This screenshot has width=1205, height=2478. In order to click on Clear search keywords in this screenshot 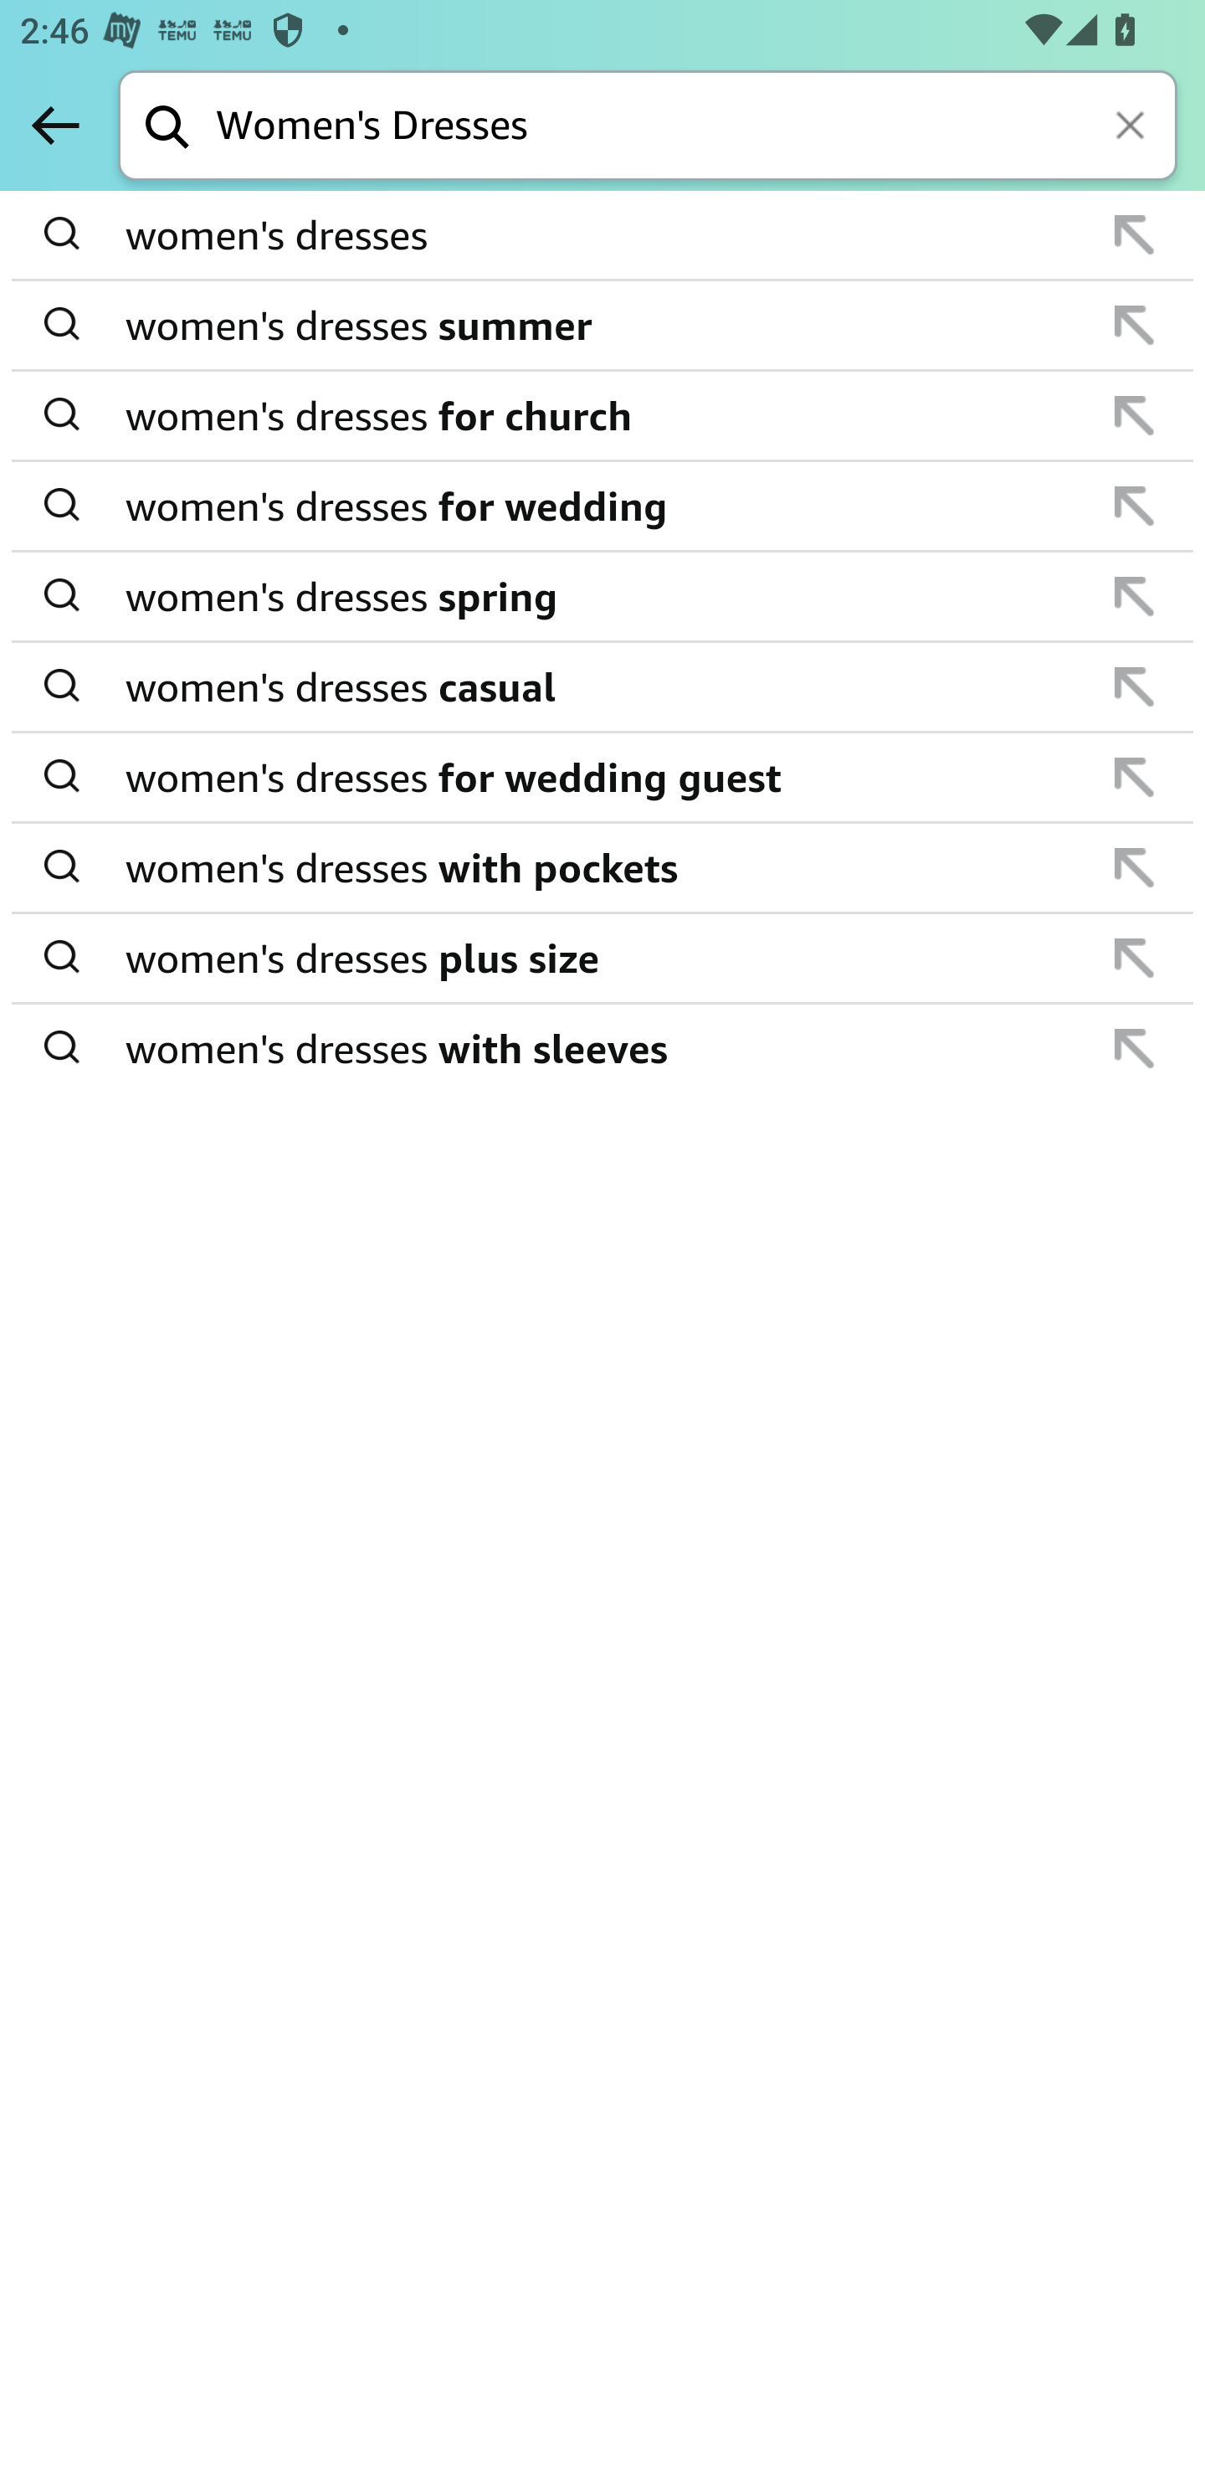, I will do `click(1133, 127)`.